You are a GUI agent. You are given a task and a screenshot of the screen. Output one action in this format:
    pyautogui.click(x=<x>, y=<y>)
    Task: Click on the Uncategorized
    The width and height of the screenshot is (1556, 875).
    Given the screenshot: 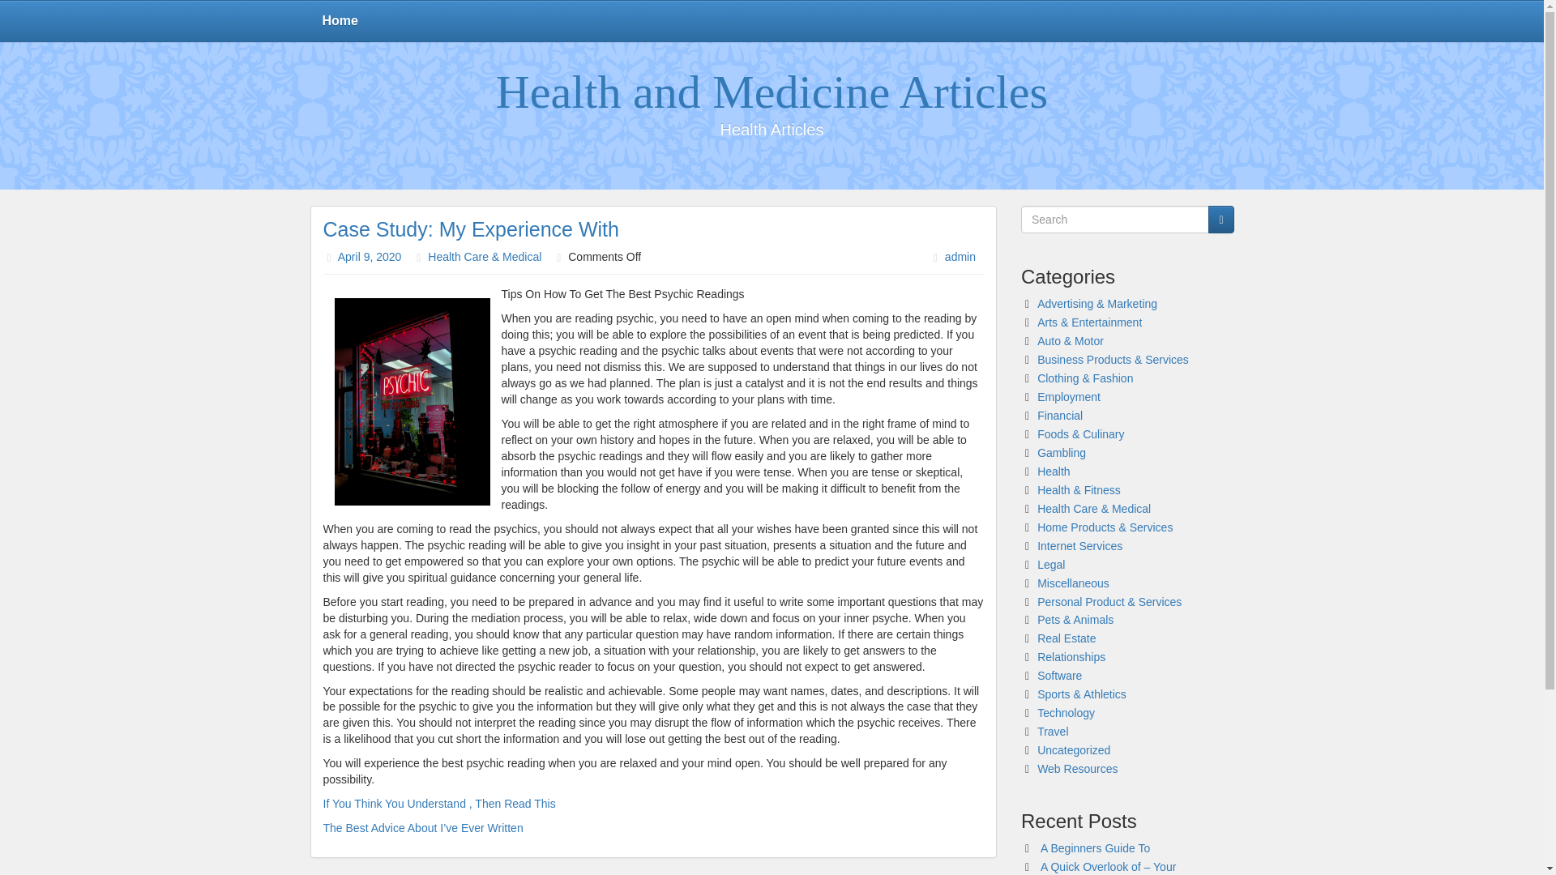 What is the action you would take?
    pyautogui.click(x=1074, y=750)
    